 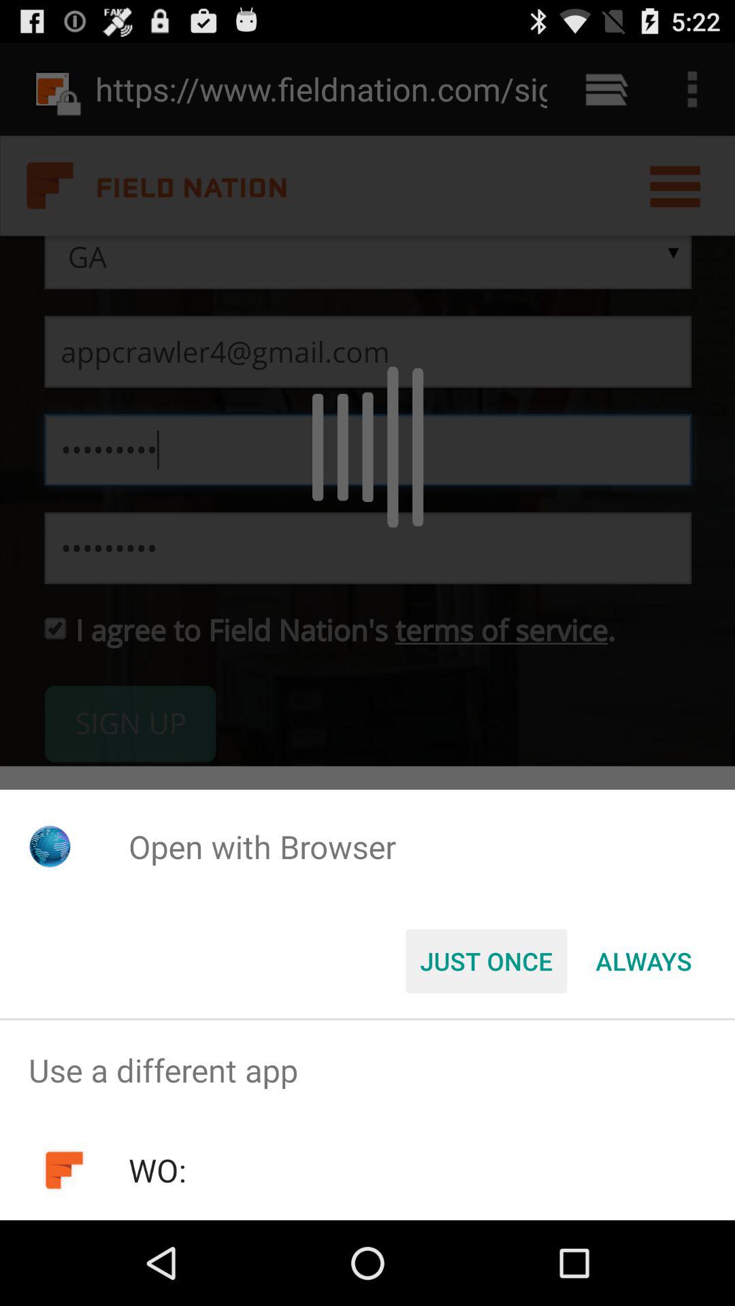 What do you see at coordinates (644, 961) in the screenshot?
I see `turn off icon below the open with browser icon` at bounding box center [644, 961].